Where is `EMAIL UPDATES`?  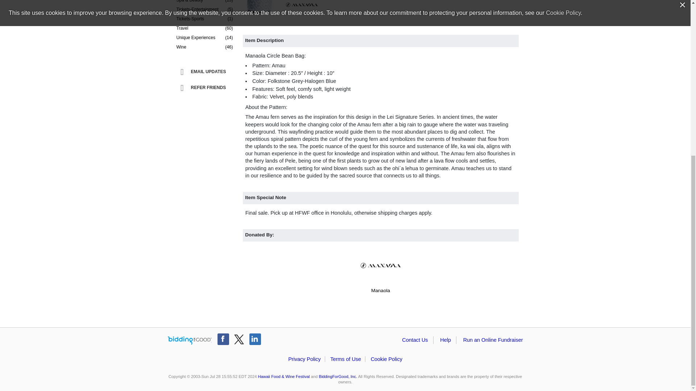 EMAIL UPDATES is located at coordinates (206, 72).